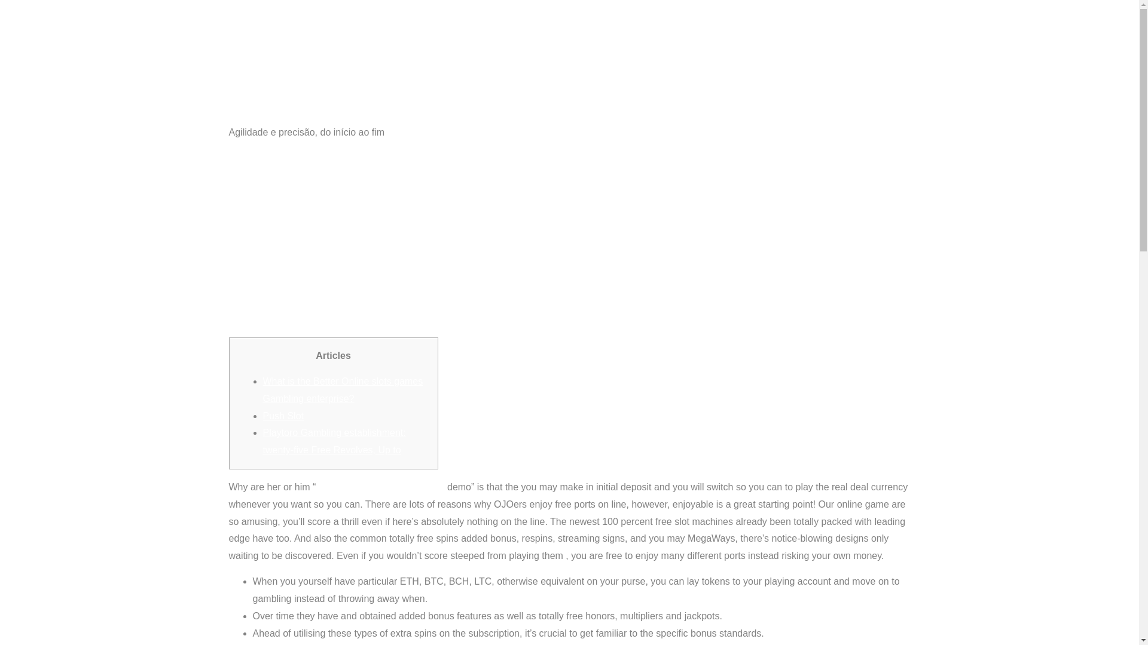 The width and height of the screenshot is (1148, 645). Describe the element at coordinates (343, 389) in the screenshot. I see `What is the Better Online slots games Gambling enterprise?` at that location.